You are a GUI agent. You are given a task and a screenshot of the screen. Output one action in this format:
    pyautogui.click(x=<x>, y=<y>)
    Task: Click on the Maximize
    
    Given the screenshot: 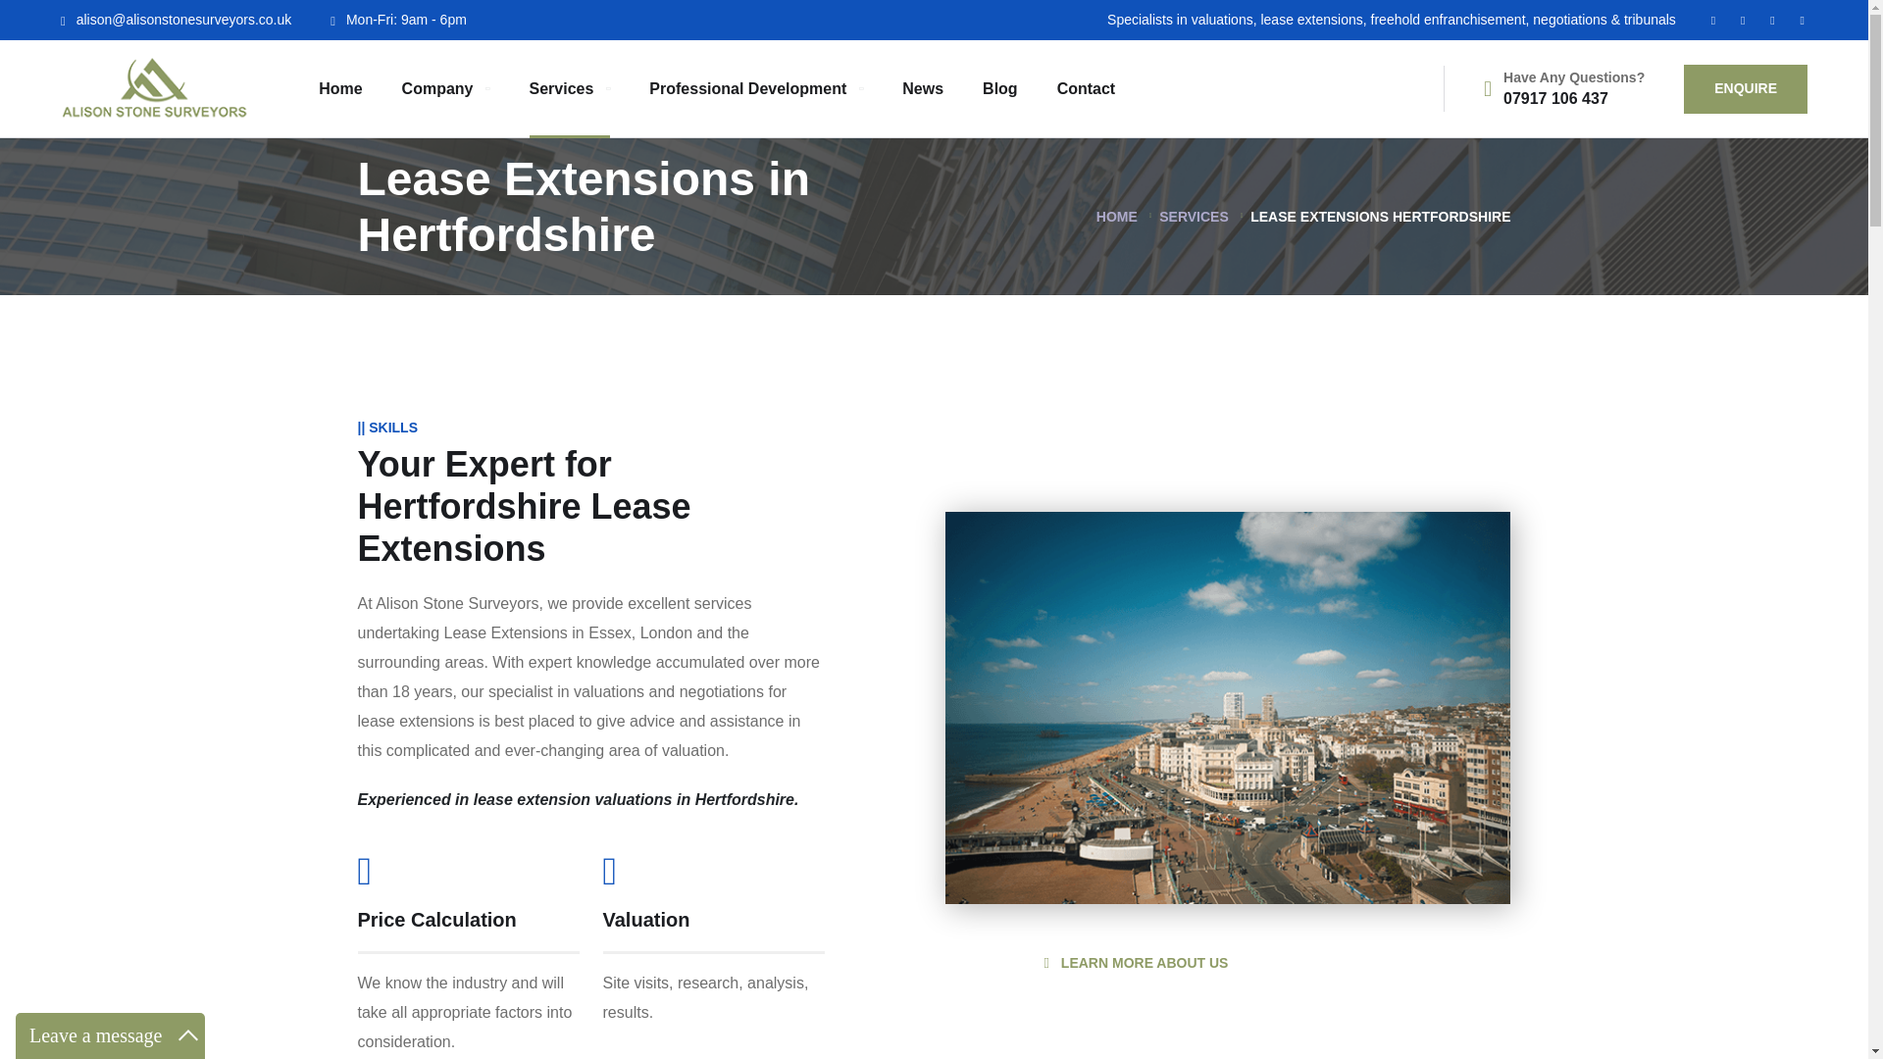 What is the action you would take?
    pyautogui.click(x=188, y=1035)
    